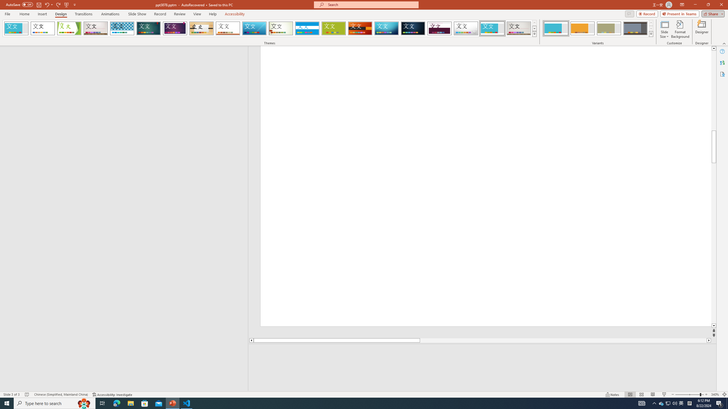  I want to click on TextBox 7, so click(709, 82).